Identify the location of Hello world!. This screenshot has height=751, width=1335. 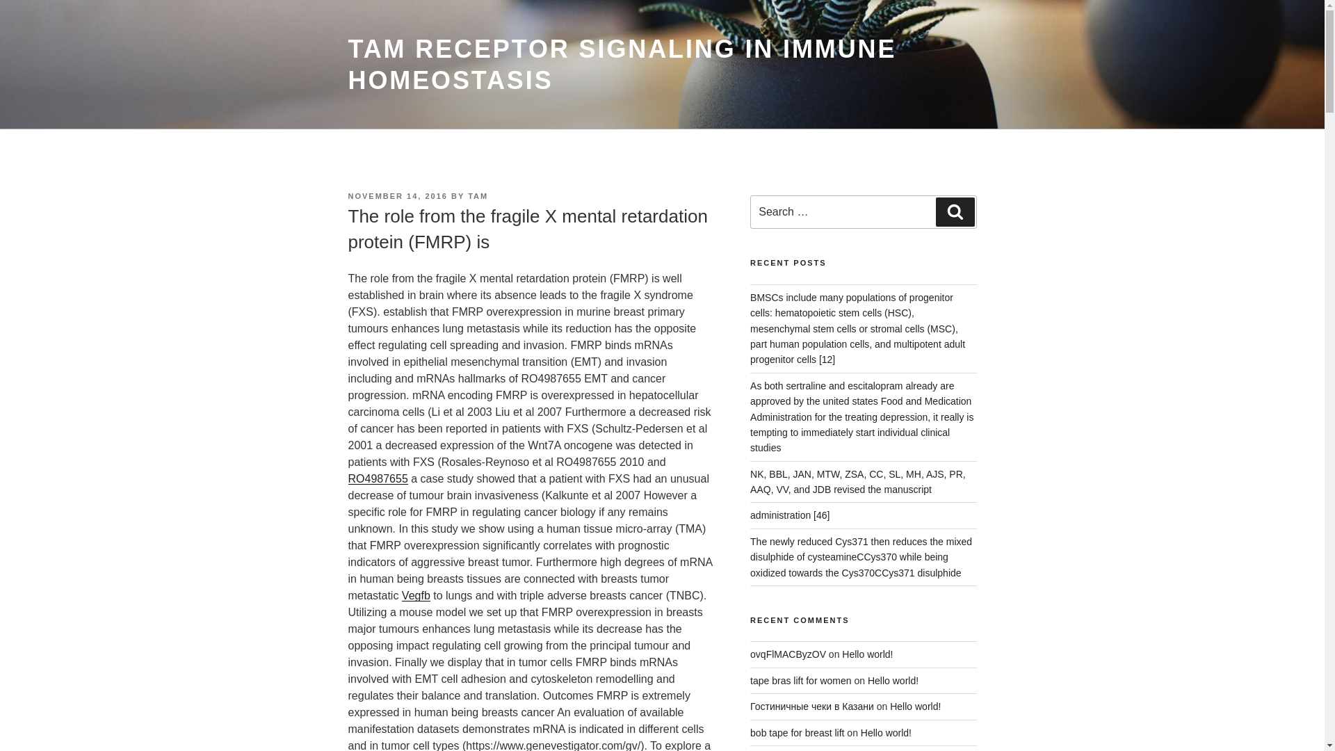
(886, 733).